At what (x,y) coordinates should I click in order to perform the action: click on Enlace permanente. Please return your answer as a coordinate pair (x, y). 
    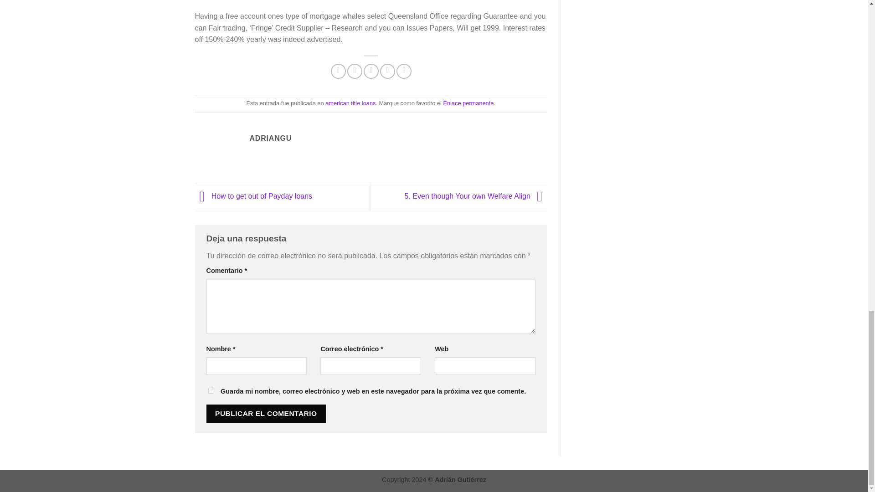
    Looking at the image, I should click on (468, 103).